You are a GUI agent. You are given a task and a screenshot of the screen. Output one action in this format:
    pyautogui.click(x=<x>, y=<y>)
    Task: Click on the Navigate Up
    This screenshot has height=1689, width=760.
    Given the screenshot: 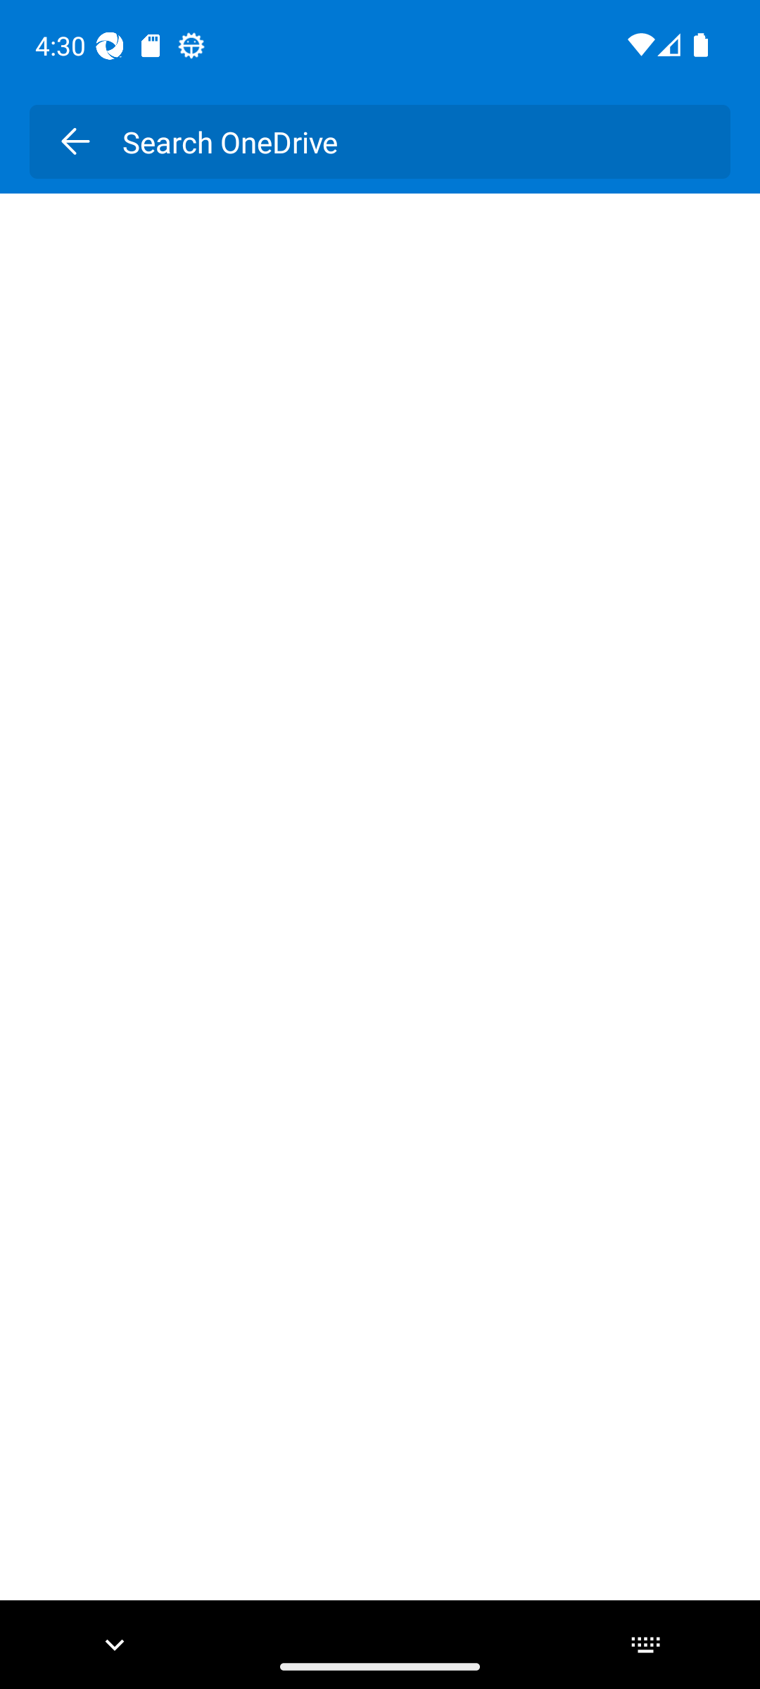 What is the action you would take?
    pyautogui.click(x=75, y=141)
    